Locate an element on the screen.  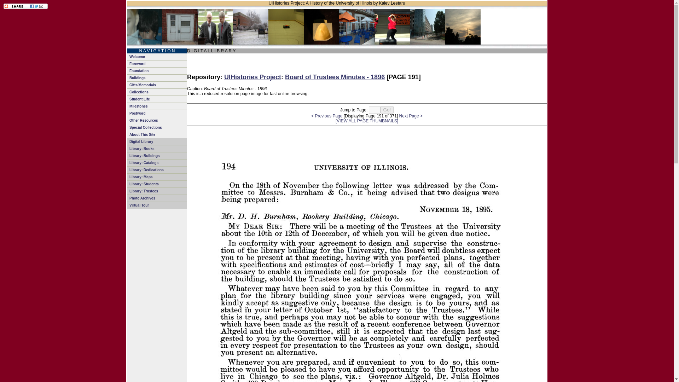
Digital Library is located at coordinates (157, 141).